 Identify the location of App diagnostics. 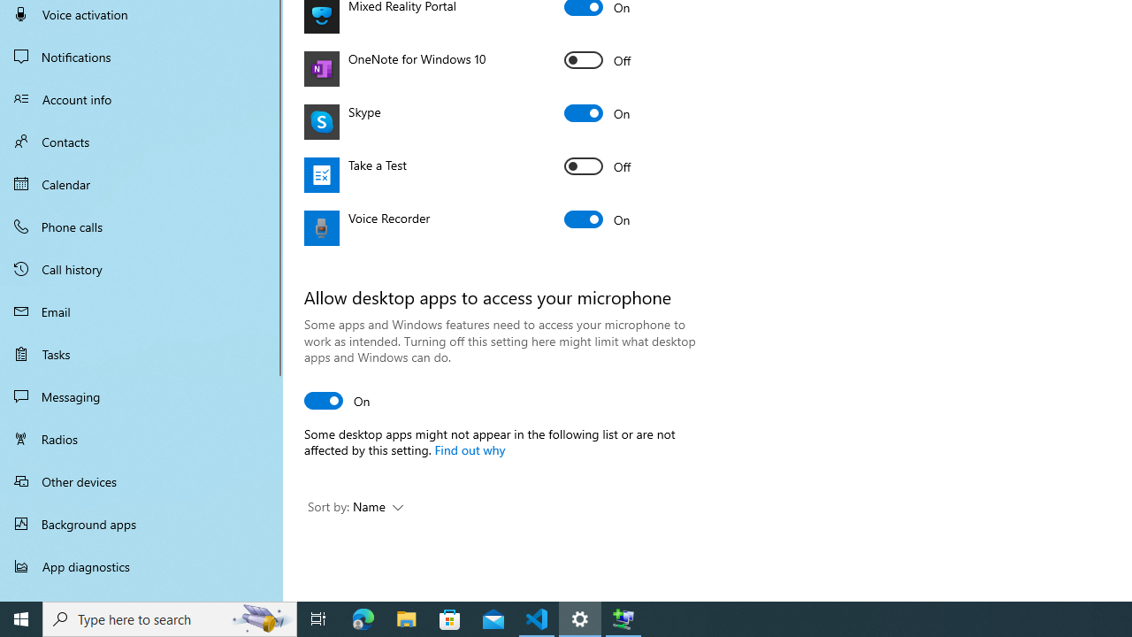
(141, 566).